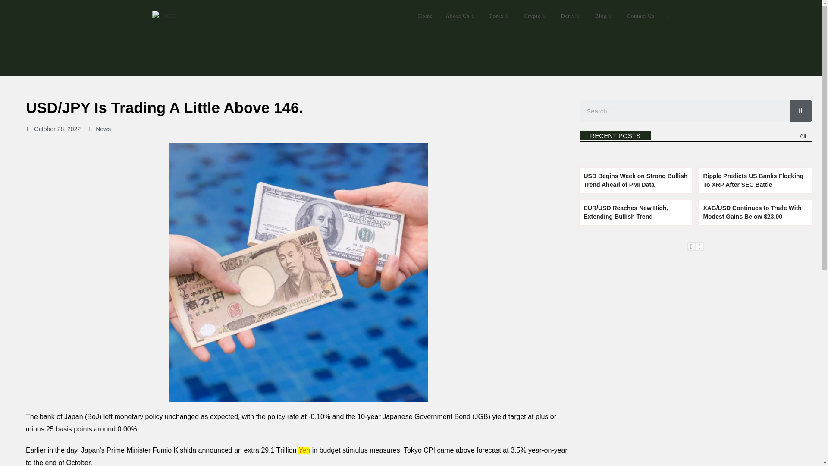 Image resolution: width=828 pixels, height=466 pixels. I want to click on Blog, so click(605, 16).